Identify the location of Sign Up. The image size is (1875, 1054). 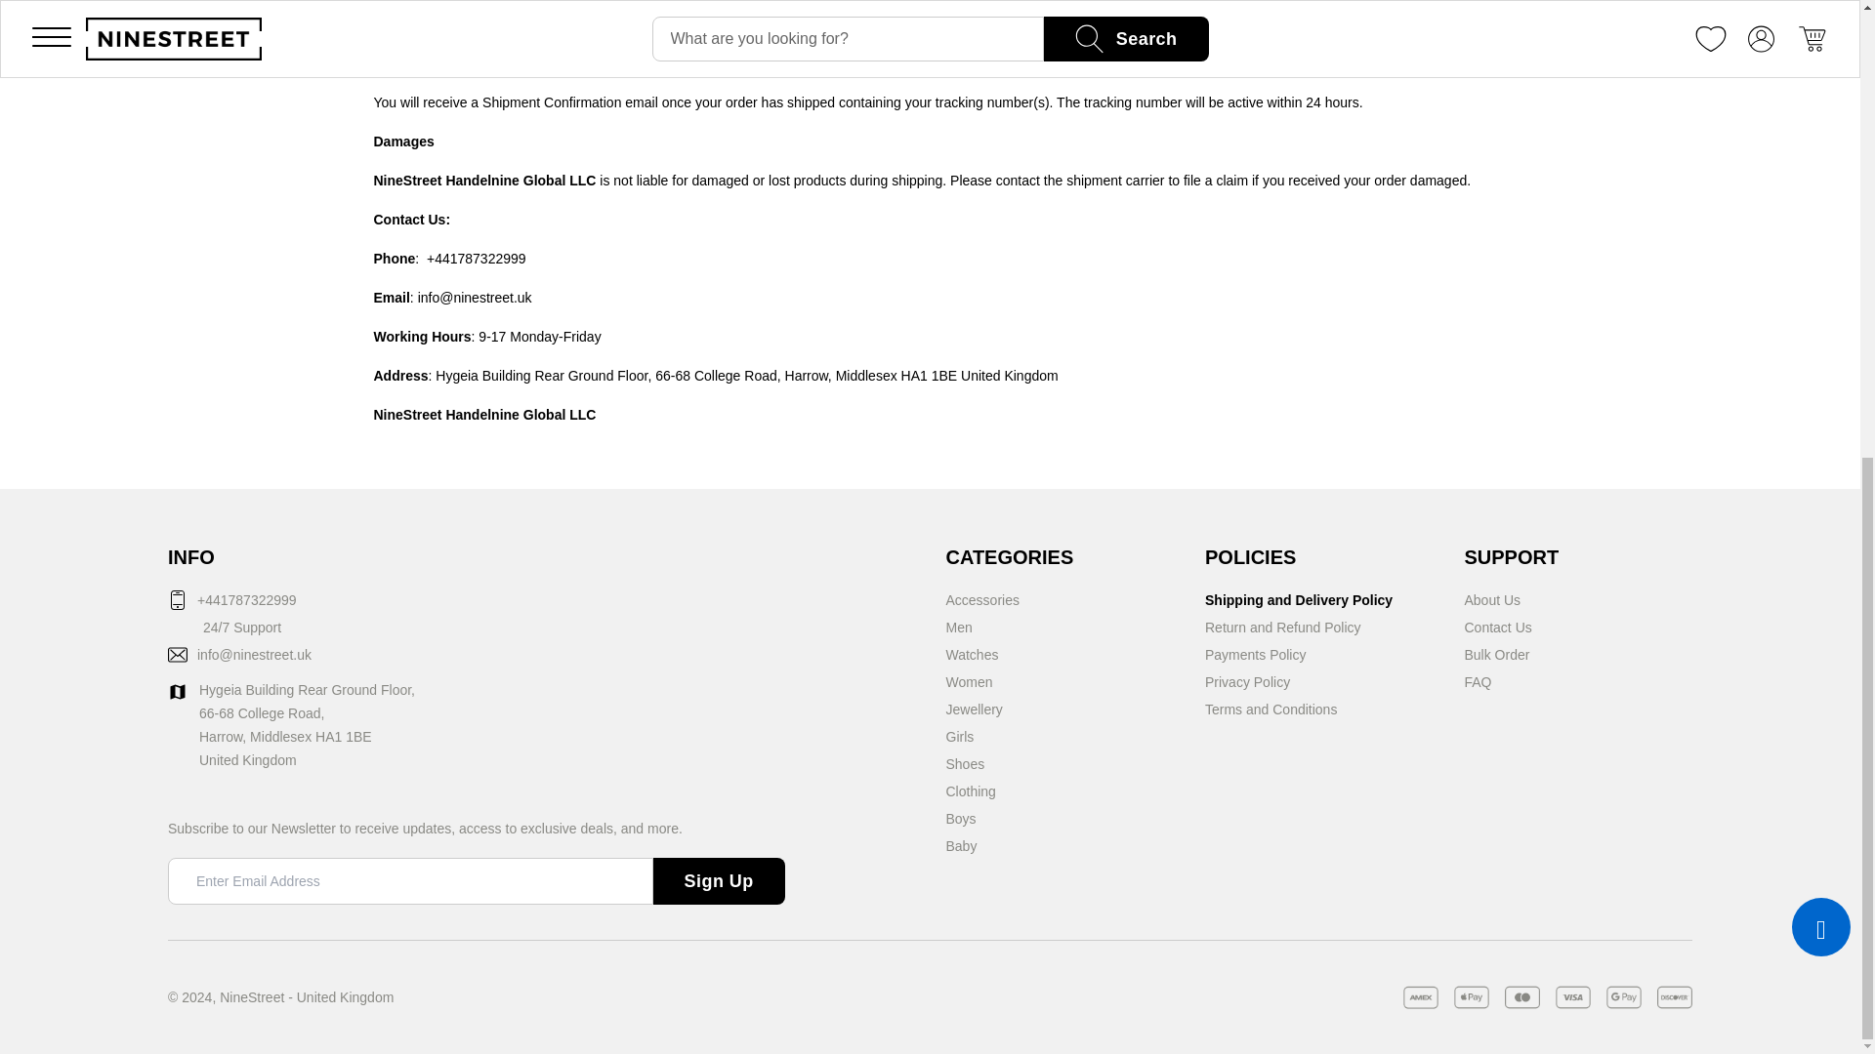
(719, 880).